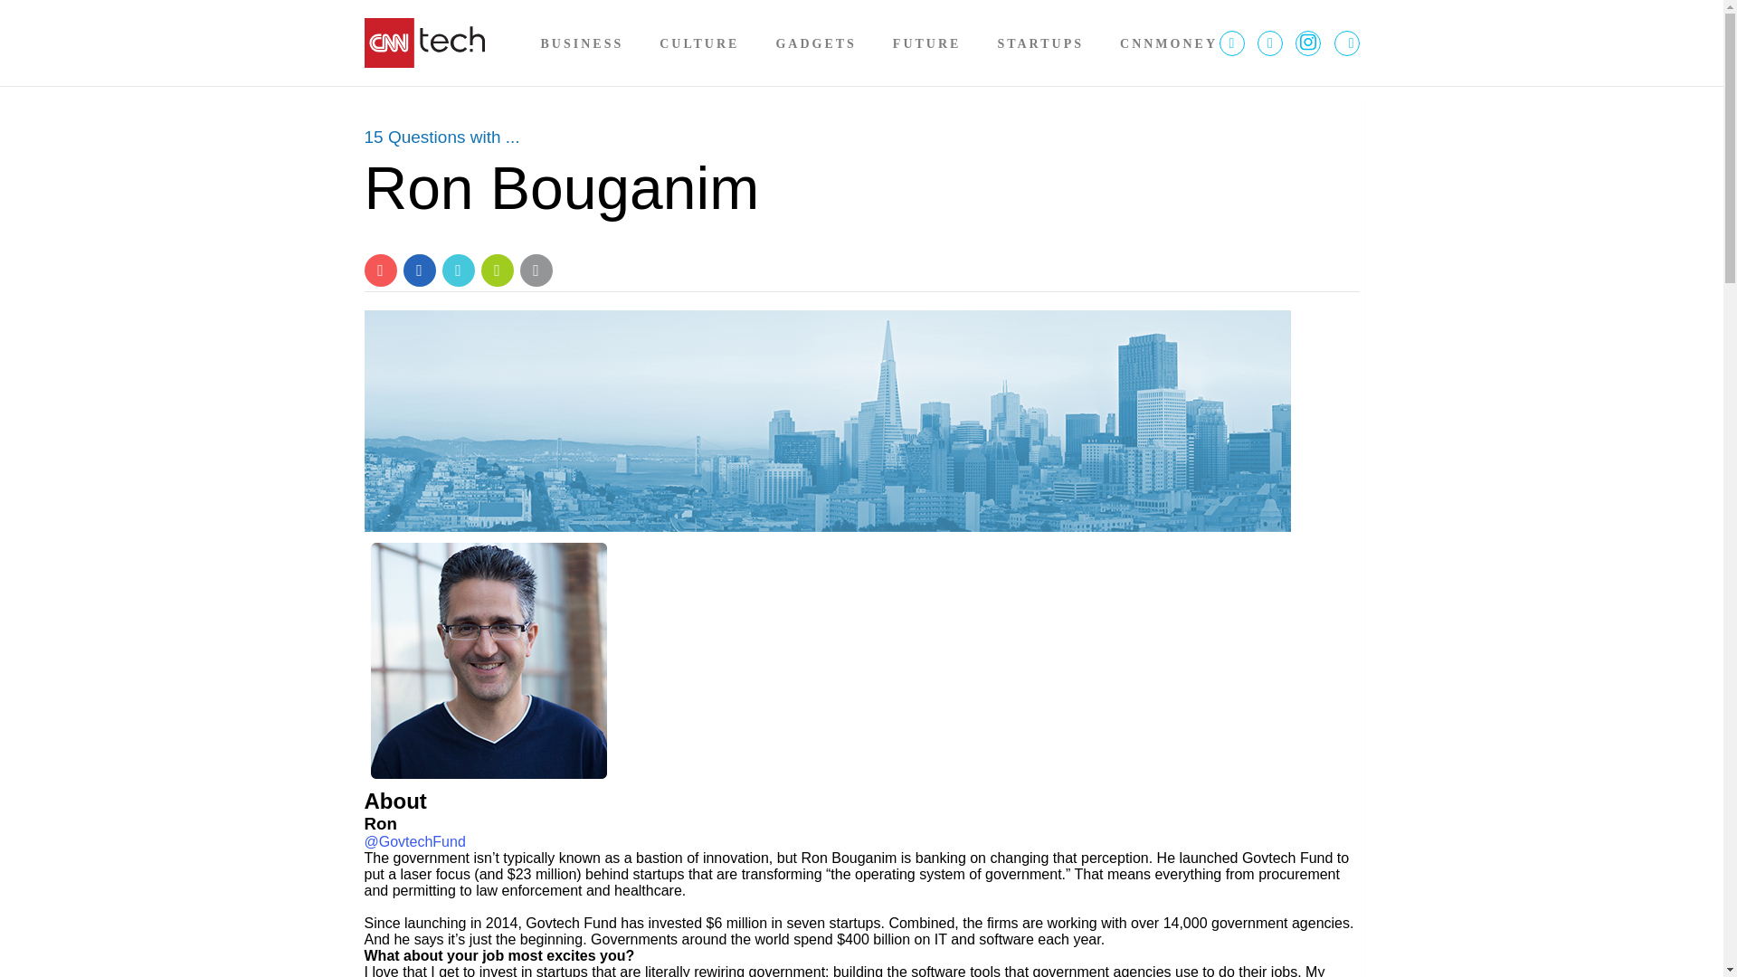 The height and width of the screenshot is (977, 1737). What do you see at coordinates (582, 43) in the screenshot?
I see `BUSINESS` at bounding box center [582, 43].